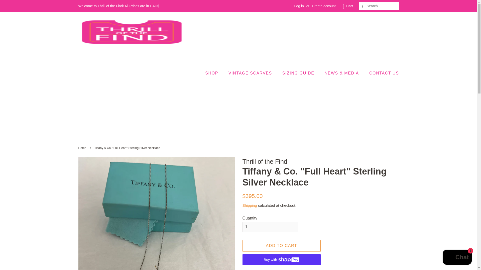  I want to click on Cart, so click(349, 6).